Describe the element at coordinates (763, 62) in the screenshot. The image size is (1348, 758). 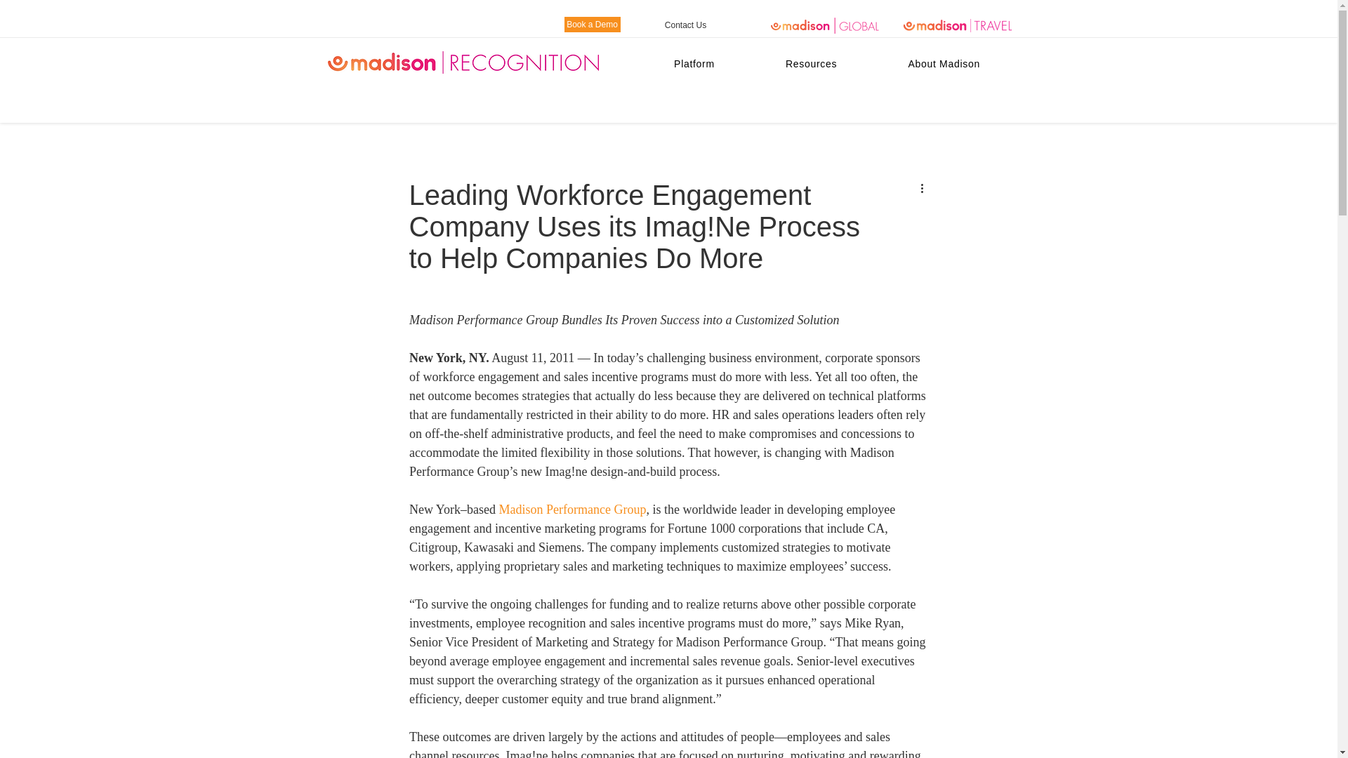
I see `HRO AWARD` at that location.